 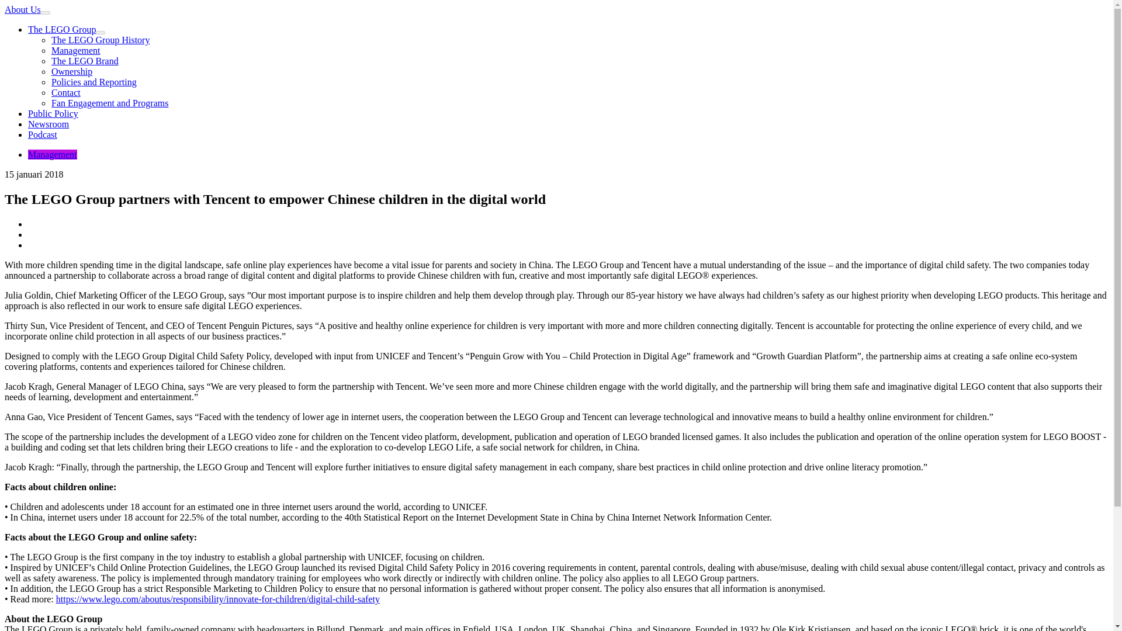 What do you see at coordinates (48, 124) in the screenshot?
I see `Newsroom` at bounding box center [48, 124].